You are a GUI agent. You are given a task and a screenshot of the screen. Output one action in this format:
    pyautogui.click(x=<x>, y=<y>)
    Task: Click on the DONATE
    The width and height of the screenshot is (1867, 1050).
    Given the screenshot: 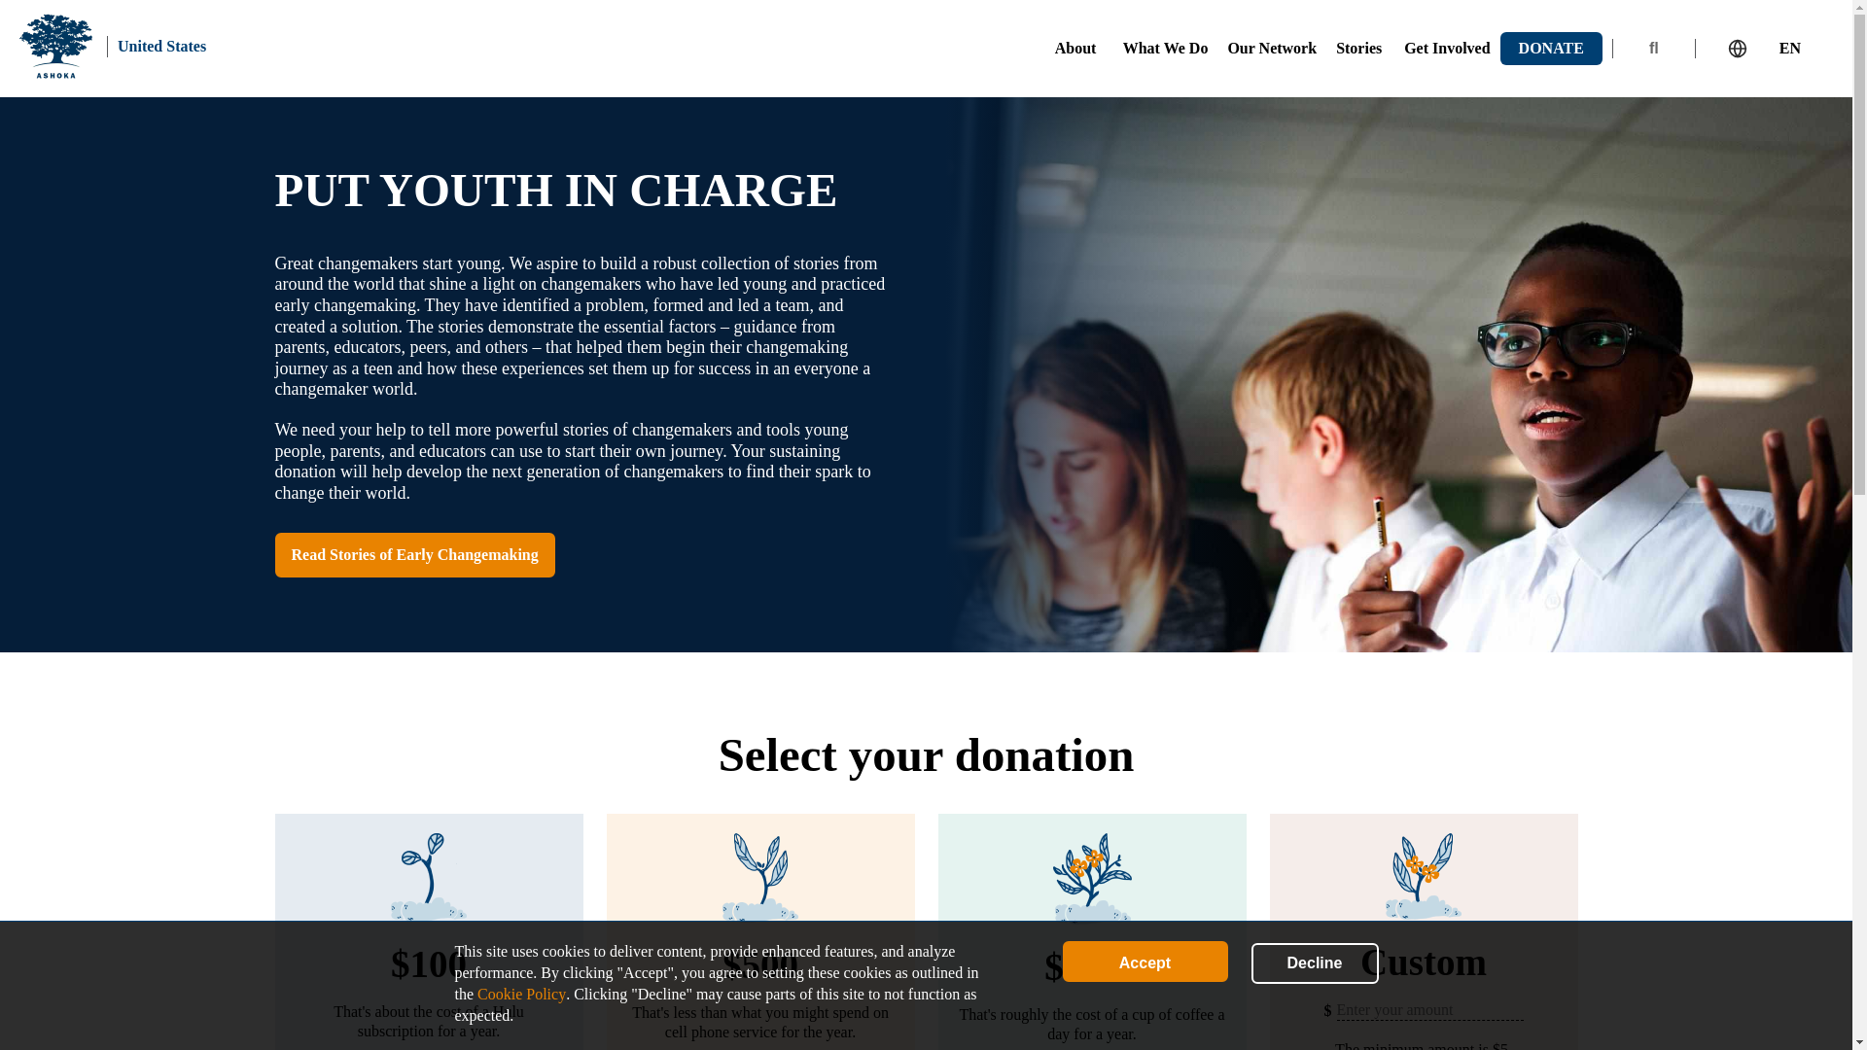 What is the action you would take?
    pyautogui.click(x=1551, y=49)
    